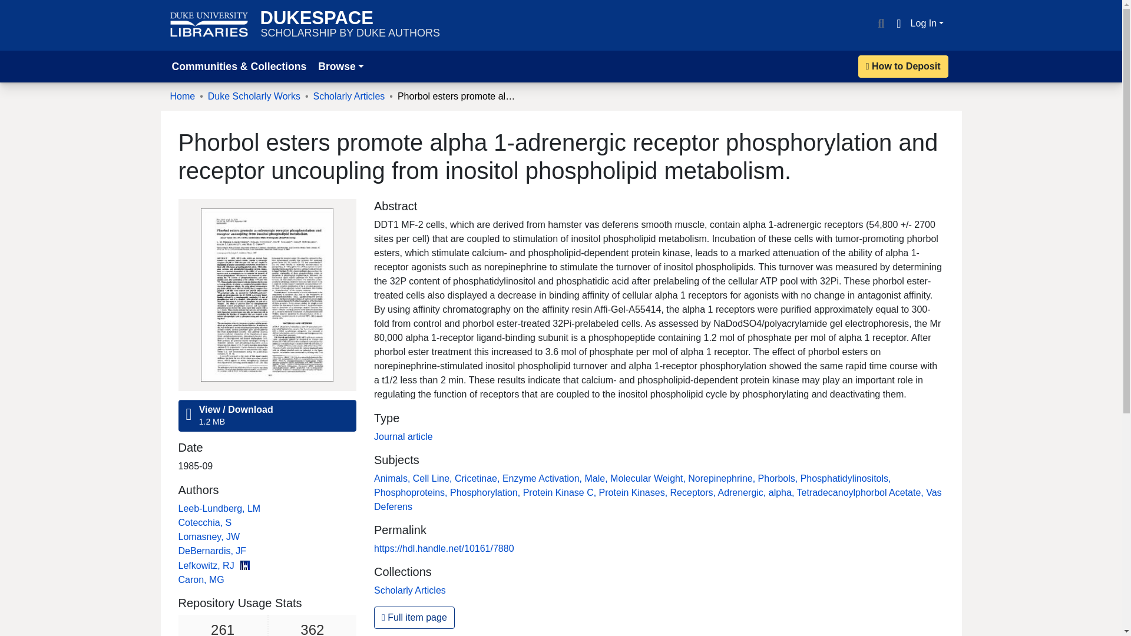 The width and height of the screenshot is (1131, 636). What do you see at coordinates (779, 478) in the screenshot?
I see `Phorbols,` at bounding box center [779, 478].